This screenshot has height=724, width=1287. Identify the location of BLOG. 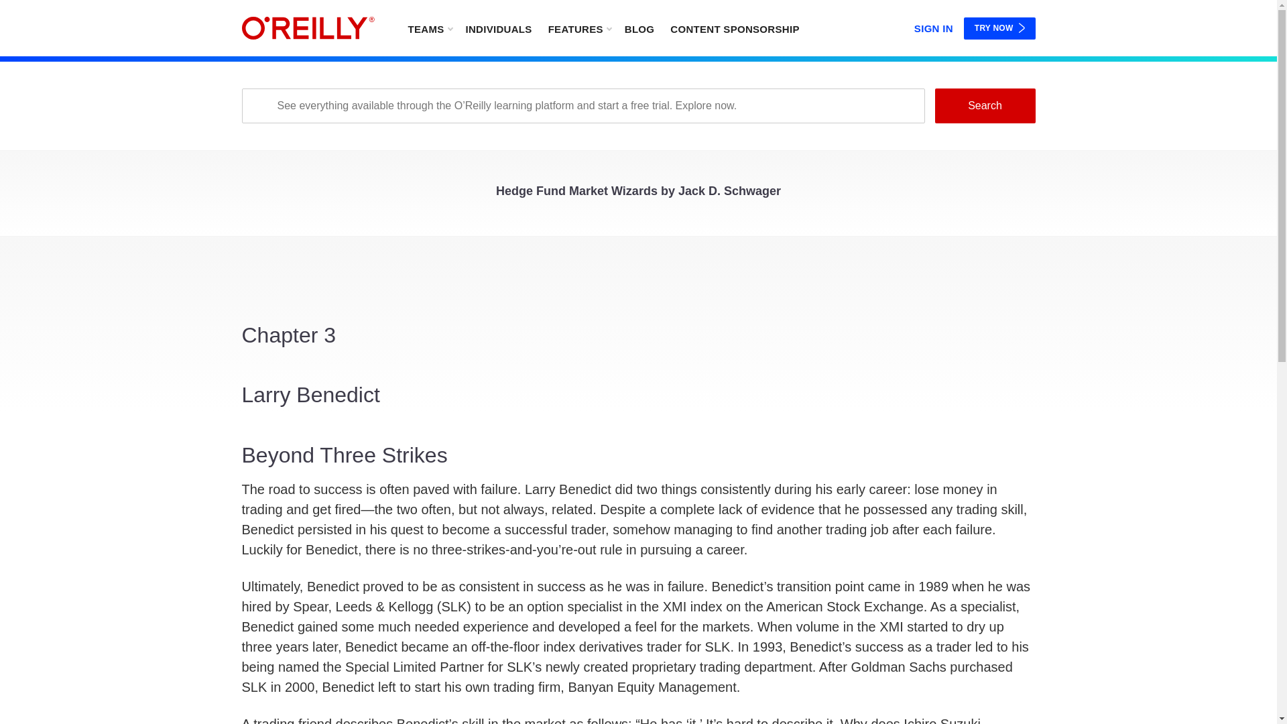
(639, 28).